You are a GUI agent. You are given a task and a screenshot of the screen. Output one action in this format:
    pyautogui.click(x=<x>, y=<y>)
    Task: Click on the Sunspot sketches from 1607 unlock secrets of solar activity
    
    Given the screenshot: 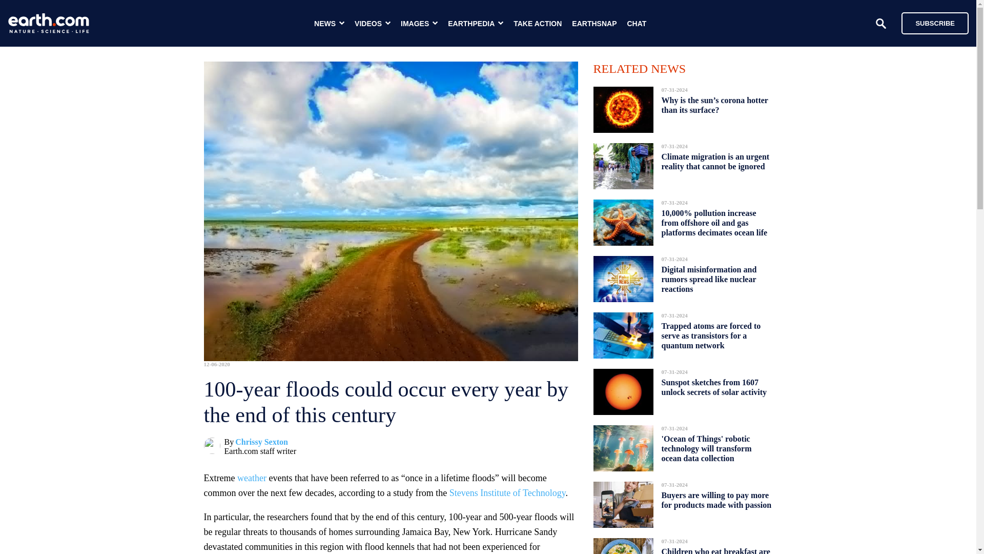 What is the action you would take?
    pyautogui.click(x=713, y=387)
    